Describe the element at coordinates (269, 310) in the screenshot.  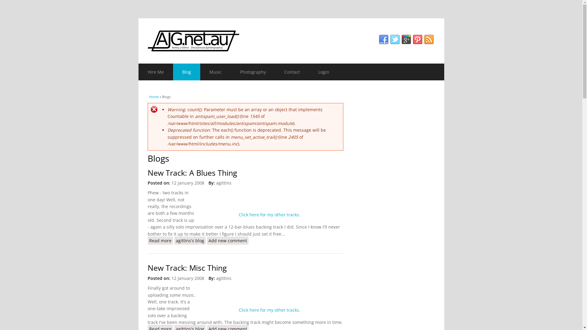
I see `Click here for my other tracks.` at that location.